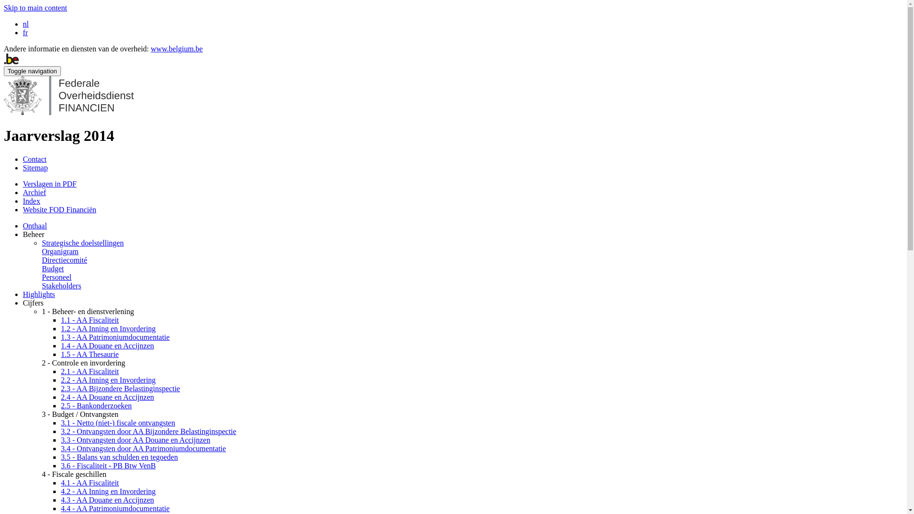 This screenshot has height=514, width=914. What do you see at coordinates (109, 380) in the screenshot?
I see `2.2 - AA Inning en Invordering` at bounding box center [109, 380].